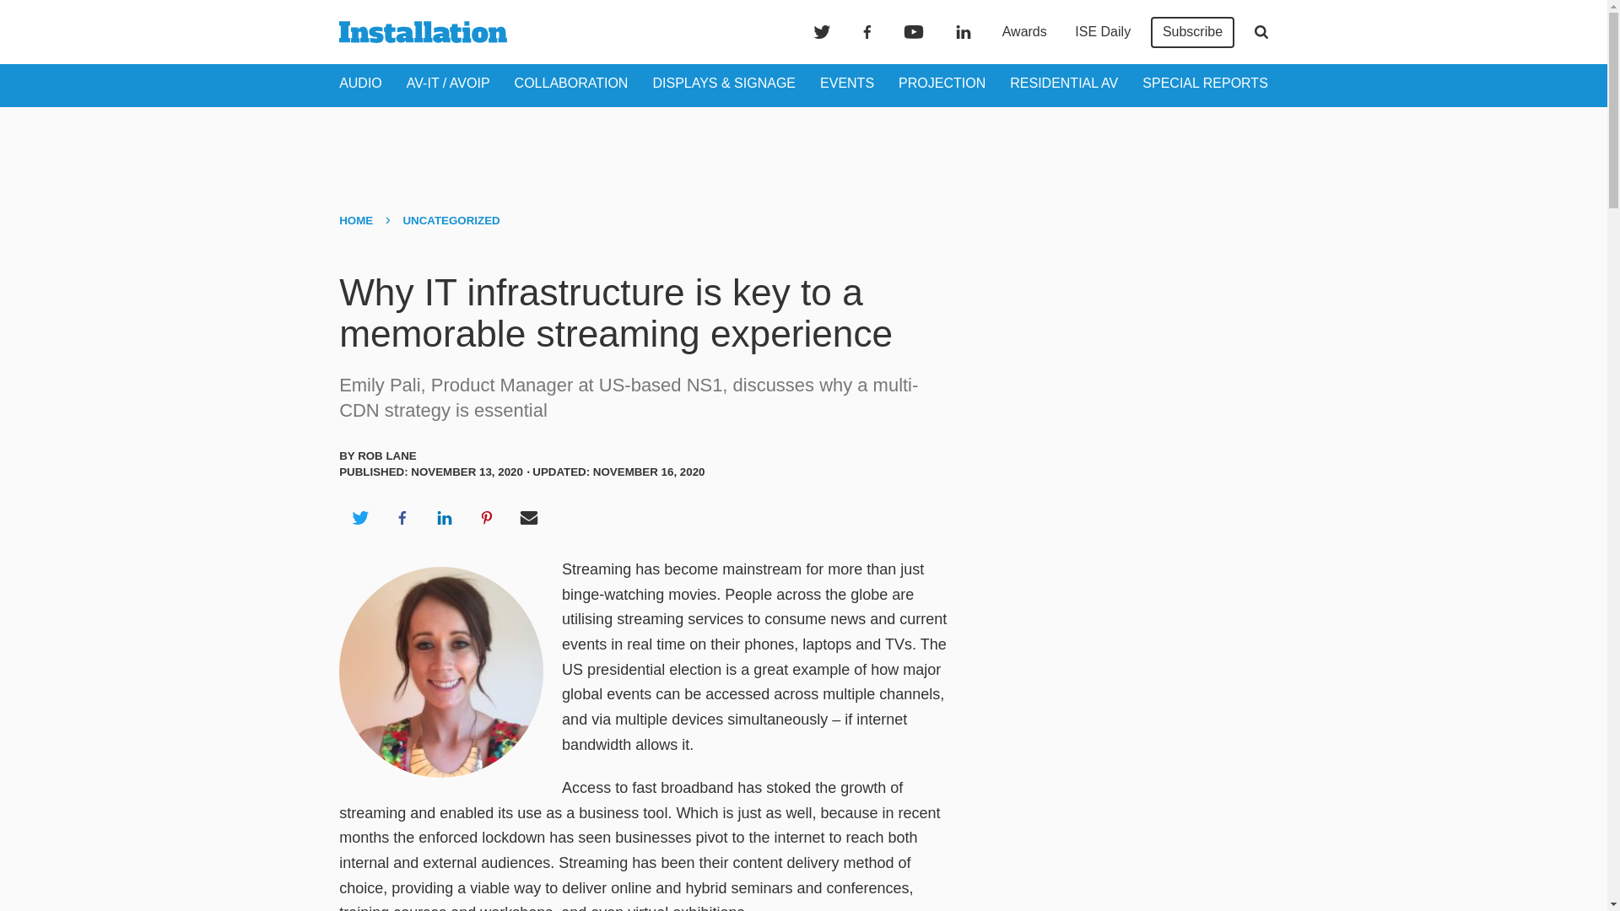 The width and height of the screenshot is (1620, 911). Describe the element at coordinates (571, 83) in the screenshot. I see `COLLABORATION` at that location.